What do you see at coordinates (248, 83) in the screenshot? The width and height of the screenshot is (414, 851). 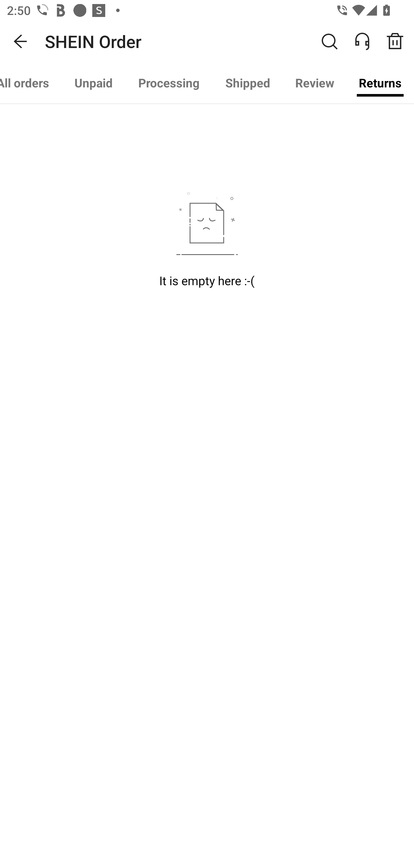 I see `Shipped` at bounding box center [248, 83].